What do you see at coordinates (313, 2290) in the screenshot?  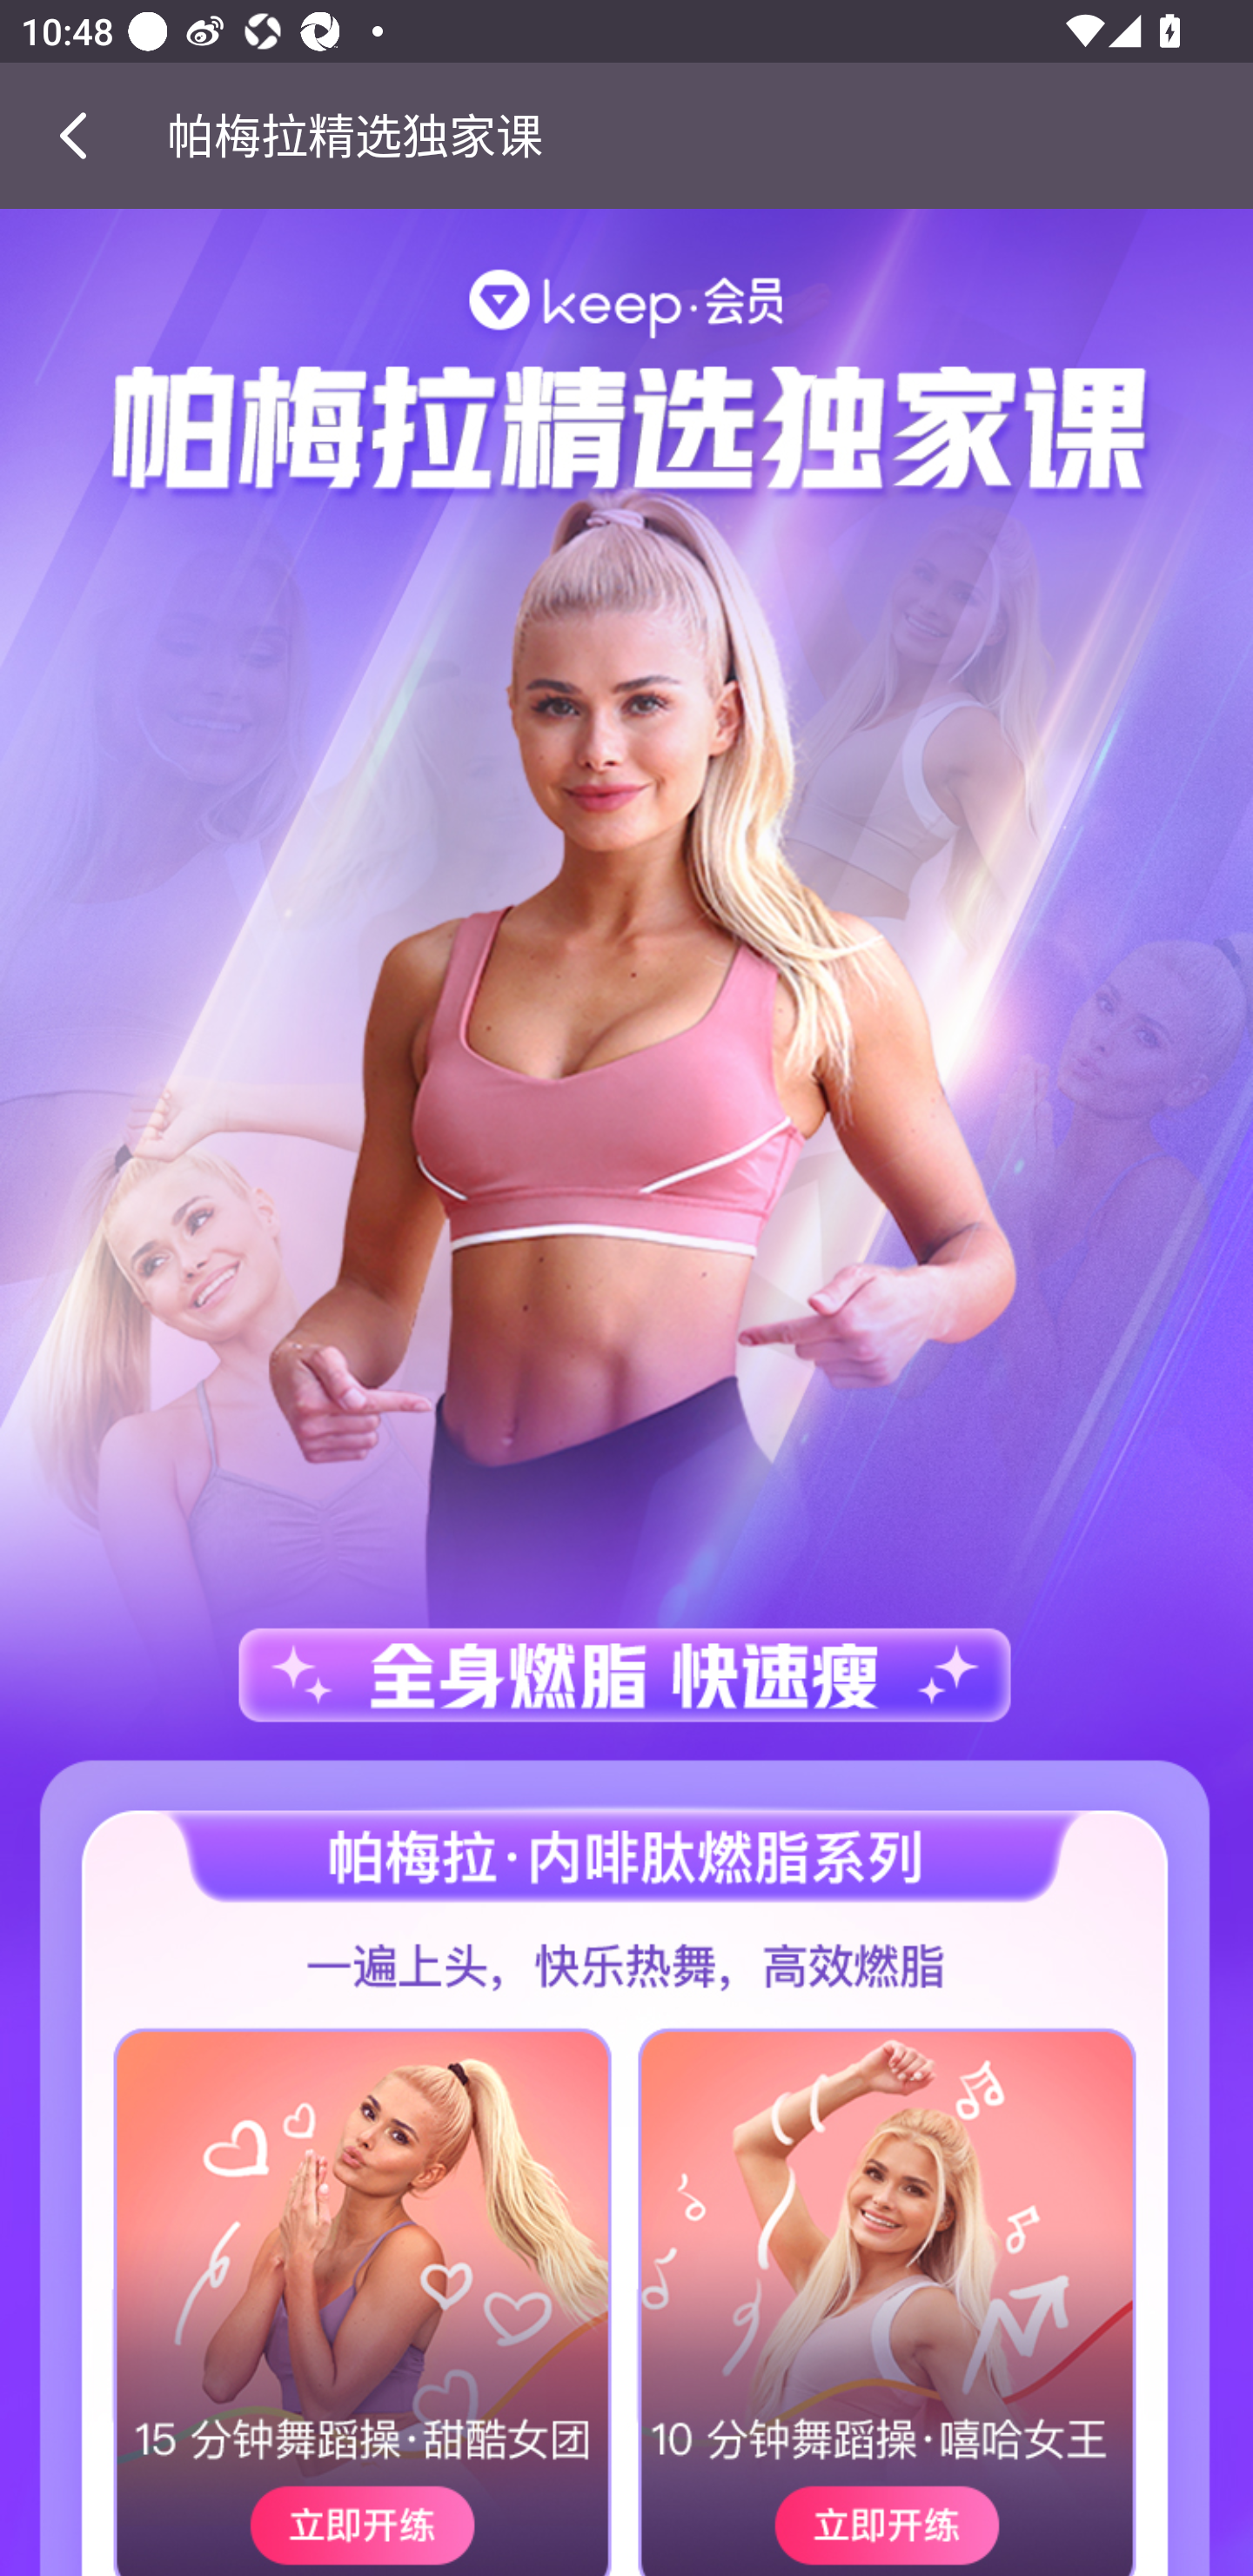 I see `1699844792070_375x361` at bounding box center [313, 2290].